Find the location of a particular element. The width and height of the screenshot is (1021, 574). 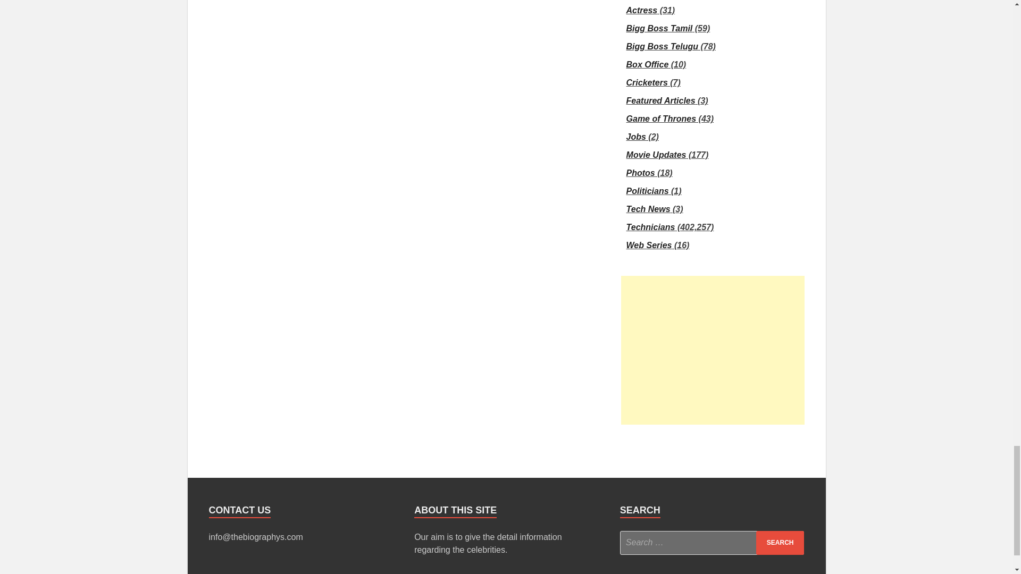

Search is located at coordinates (780, 543).